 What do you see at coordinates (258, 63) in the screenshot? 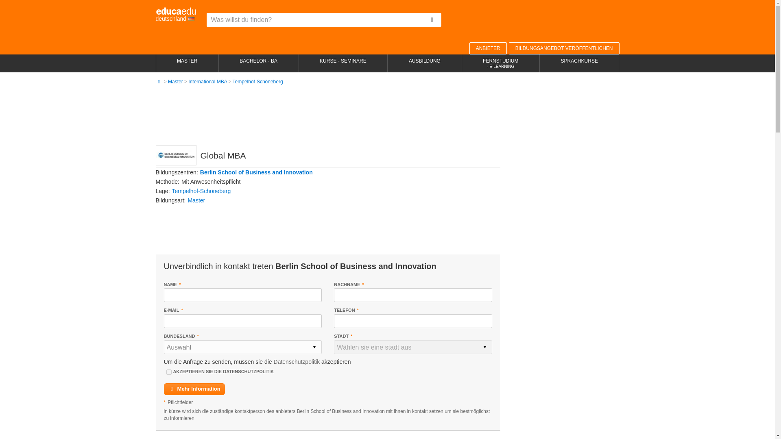
I see `Bachelor - BA` at bounding box center [258, 63].